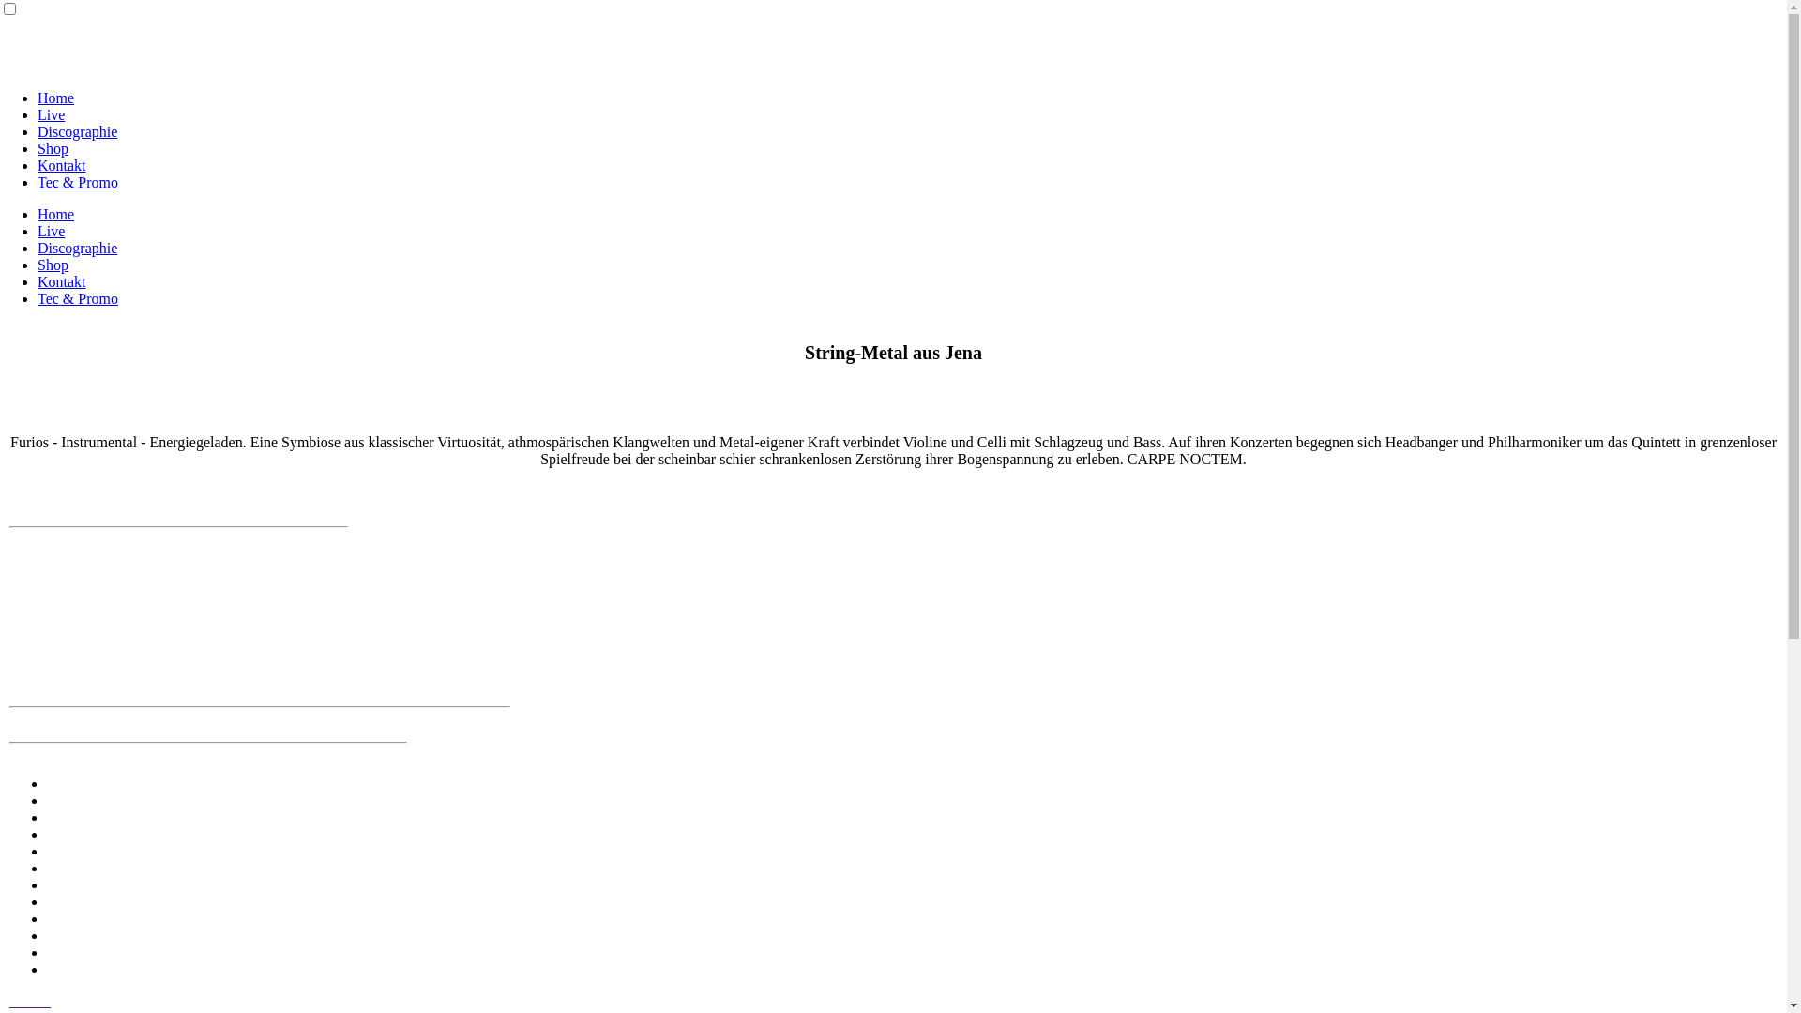  Describe the element at coordinates (62, 281) in the screenshot. I see `Kontakt` at that location.